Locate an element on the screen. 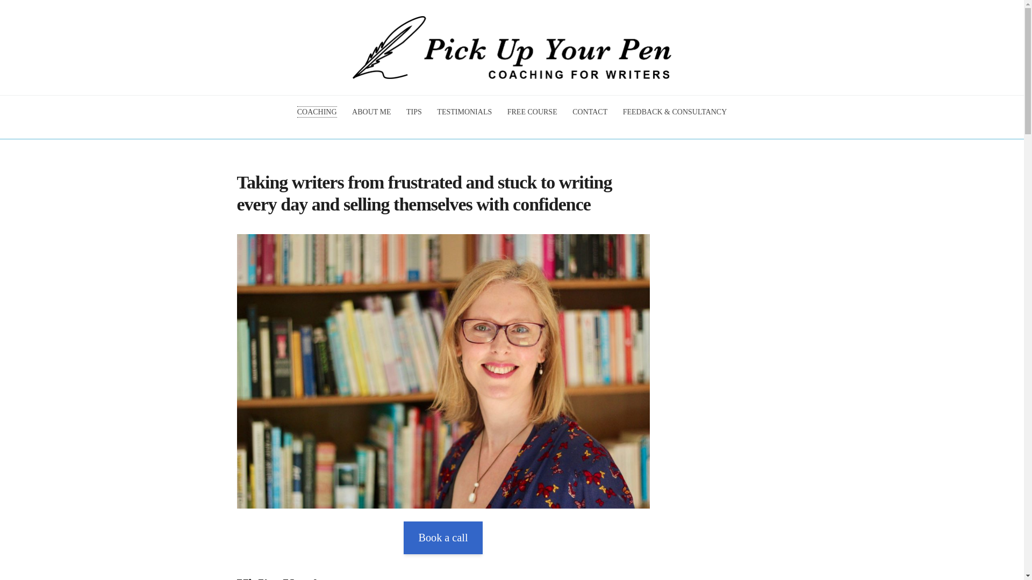 Image resolution: width=1032 pixels, height=580 pixels. TIPS is located at coordinates (414, 112).